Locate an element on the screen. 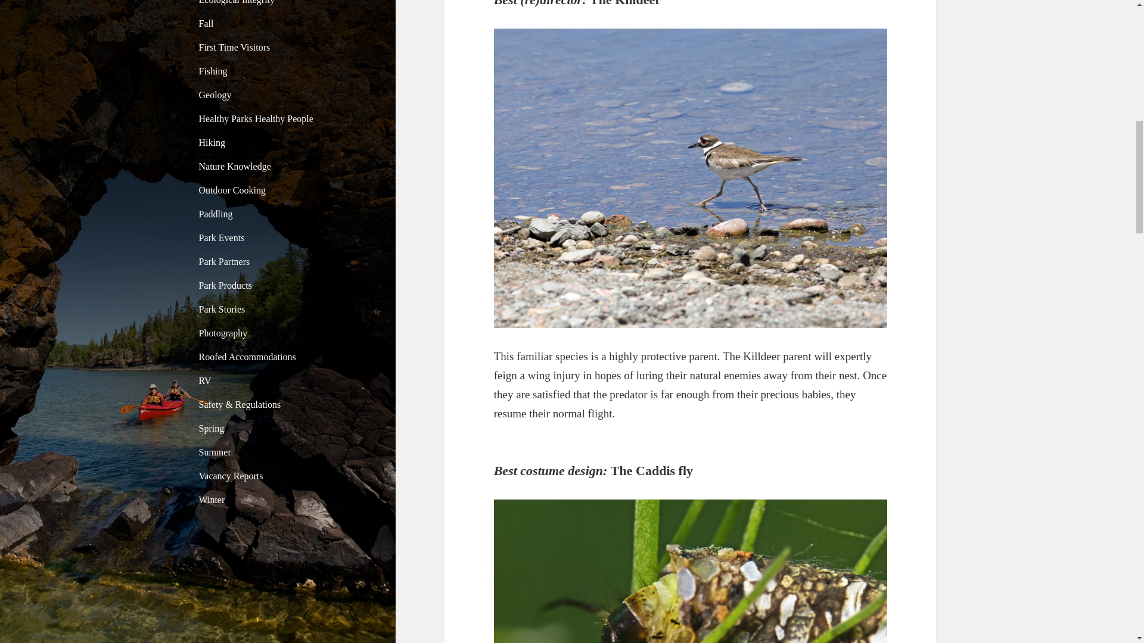  Healthy Parks Healthy People is located at coordinates (256, 119).